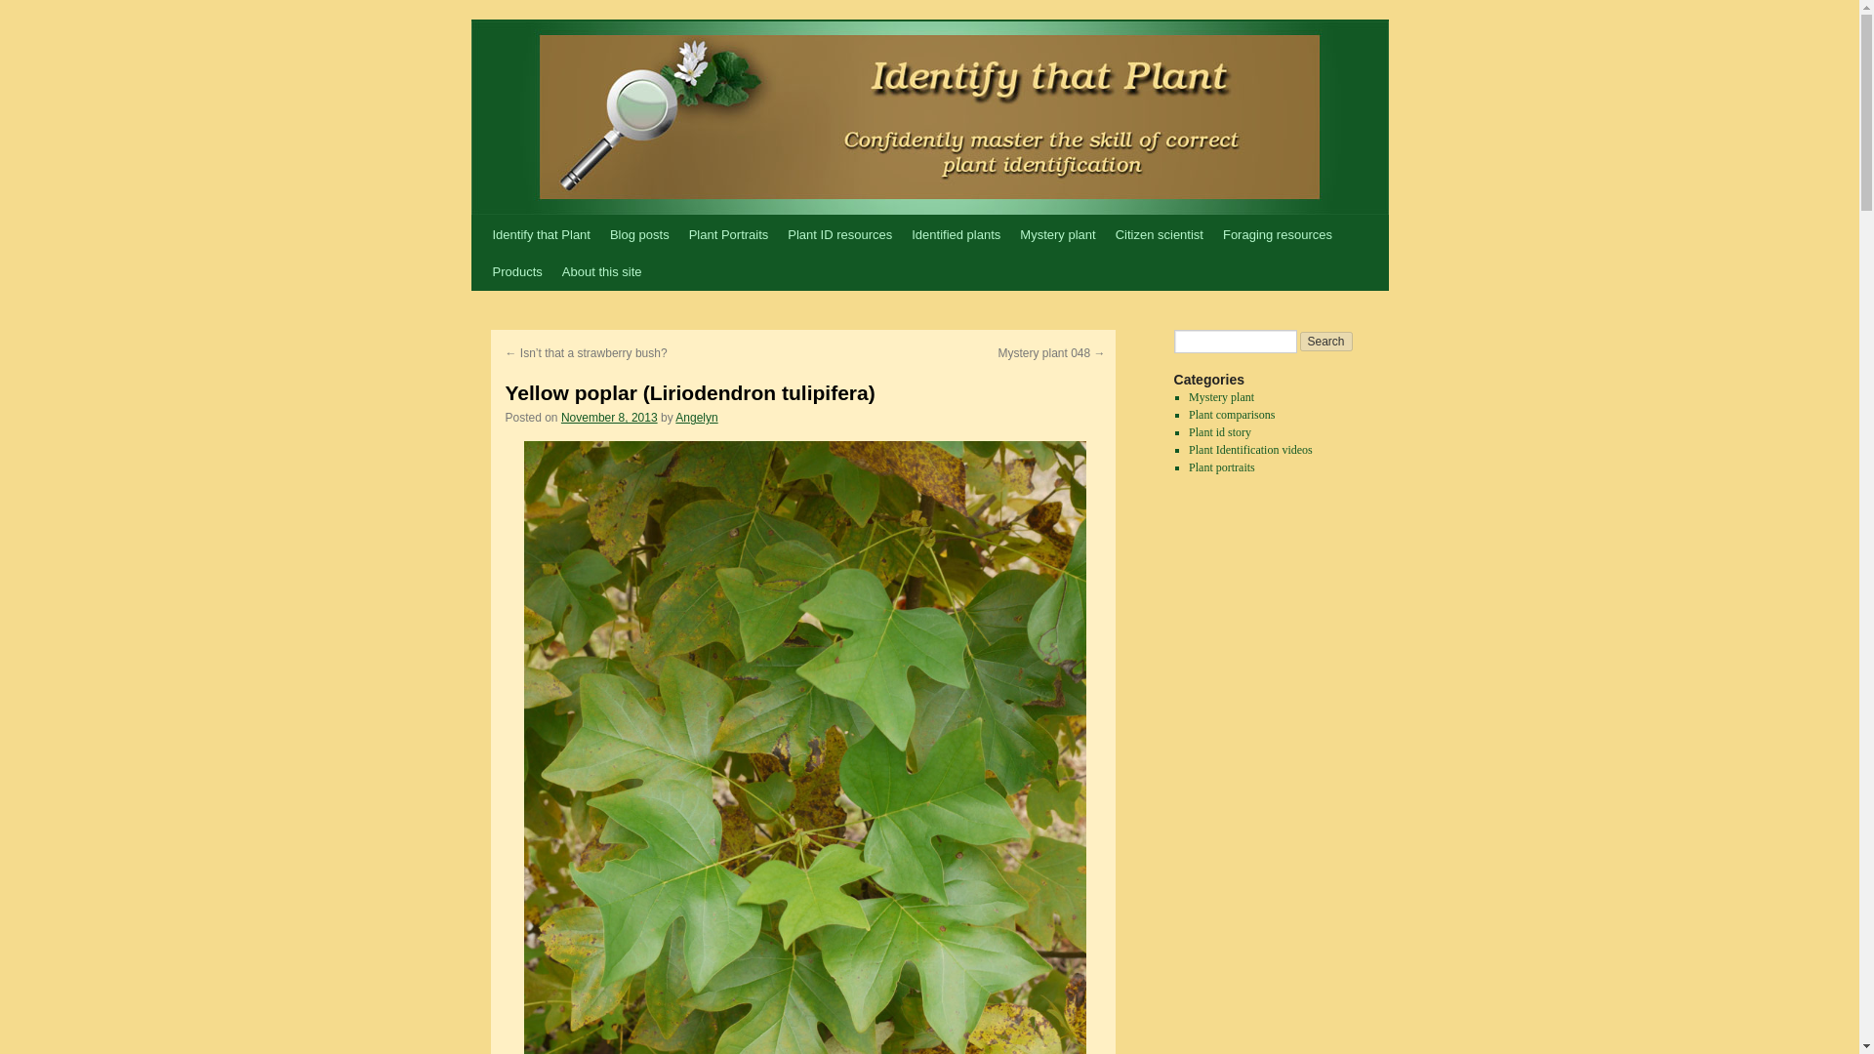 The width and height of the screenshot is (1874, 1054). What do you see at coordinates (1277, 235) in the screenshot?
I see `Foraging resources` at bounding box center [1277, 235].